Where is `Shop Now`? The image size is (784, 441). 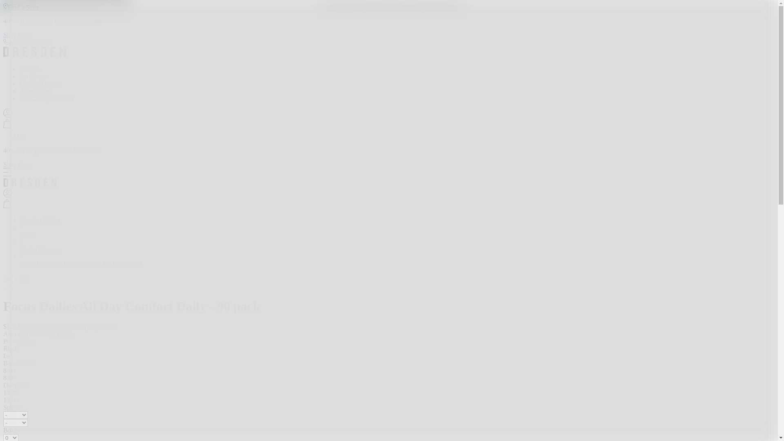 Shop Now is located at coordinates (17, 164).